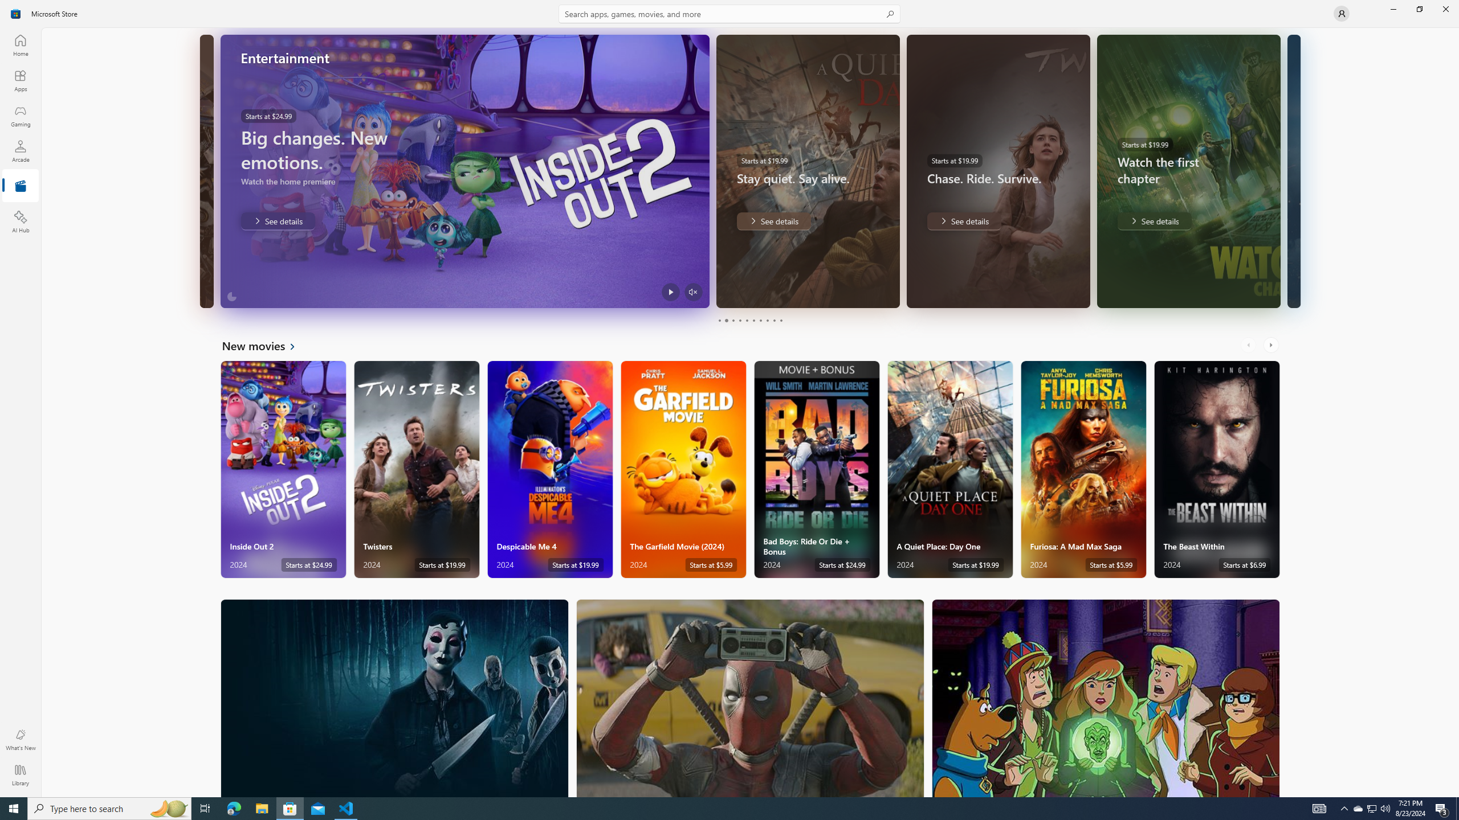 The width and height of the screenshot is (1459, 820). I want to click on AutomationID: LeftScrollButton, so click(1249, 345).